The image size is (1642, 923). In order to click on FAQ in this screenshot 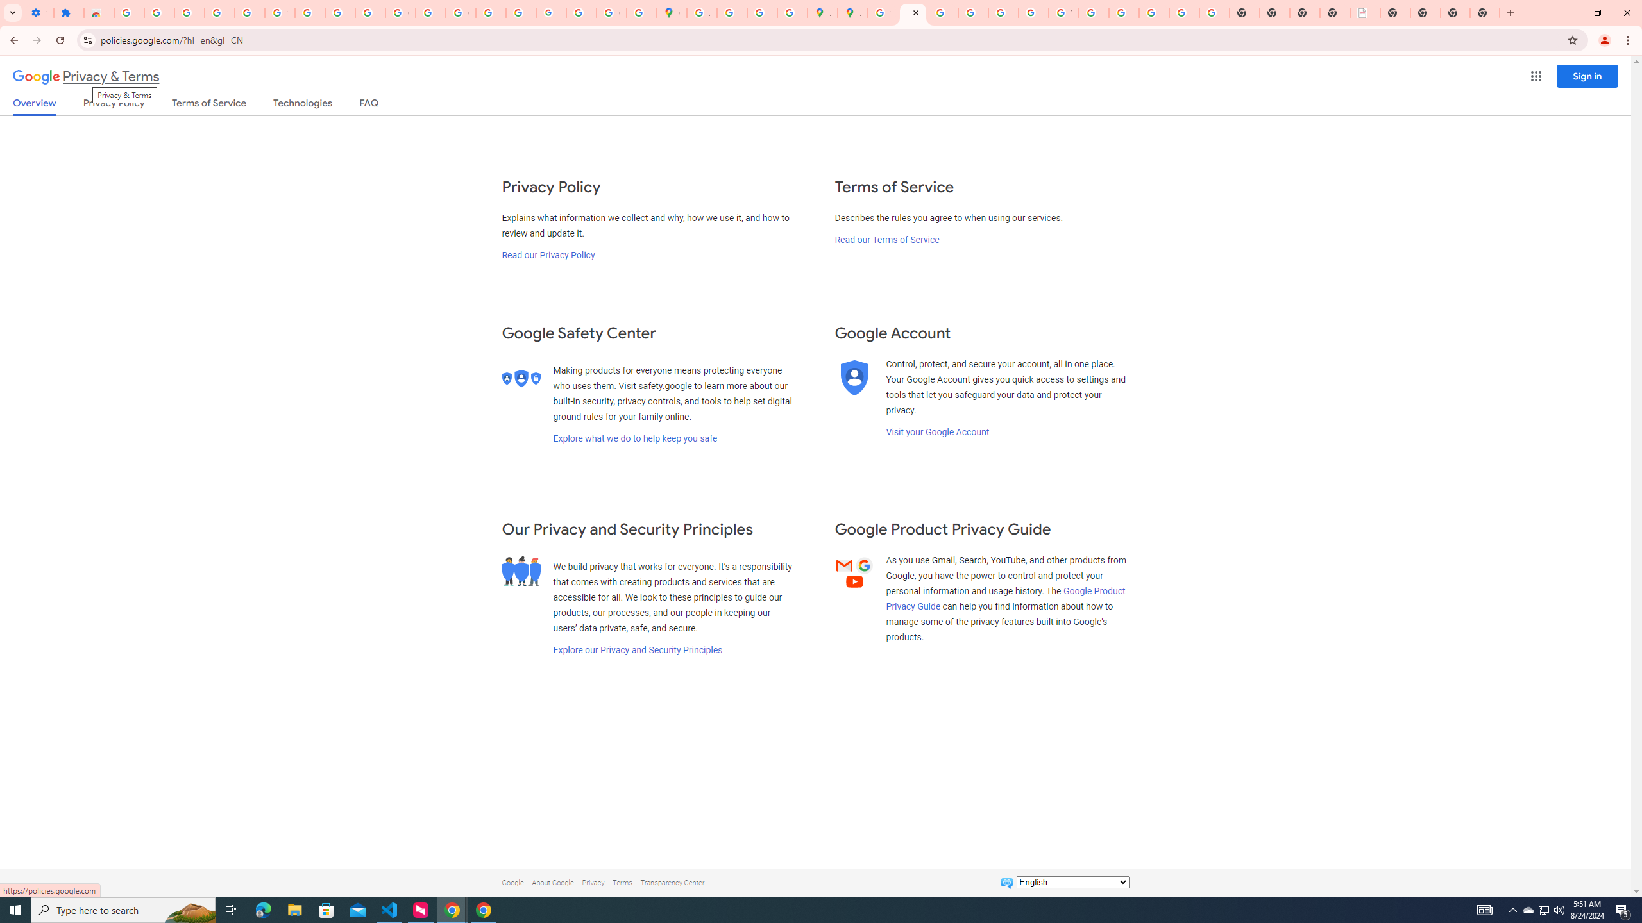, I will do `click(369, 105)`.